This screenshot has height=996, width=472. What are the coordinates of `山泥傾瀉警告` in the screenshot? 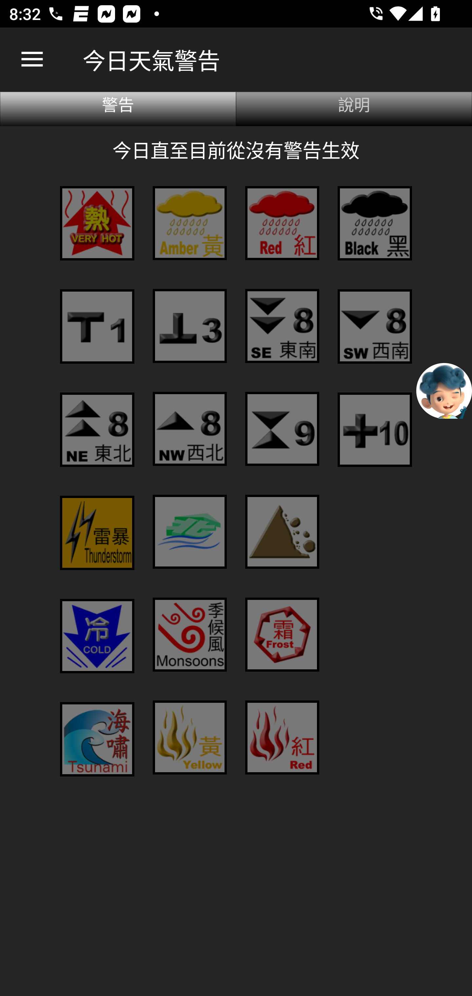 It's located at (282, 531).